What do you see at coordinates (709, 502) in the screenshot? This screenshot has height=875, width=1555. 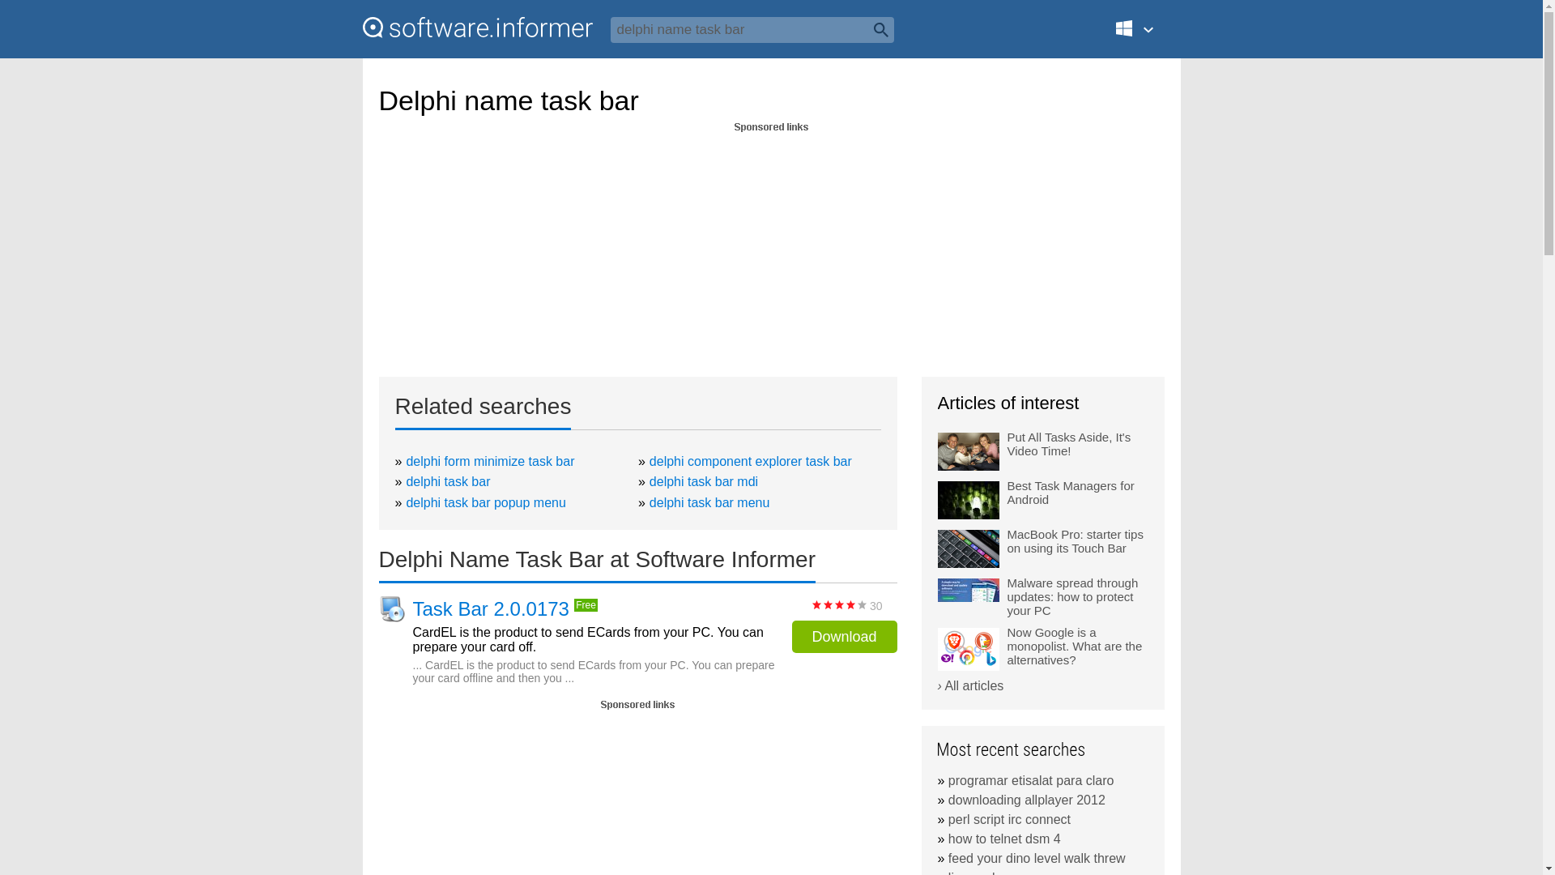 I see `delphi task bar menu` at bounding box center [709, 502].